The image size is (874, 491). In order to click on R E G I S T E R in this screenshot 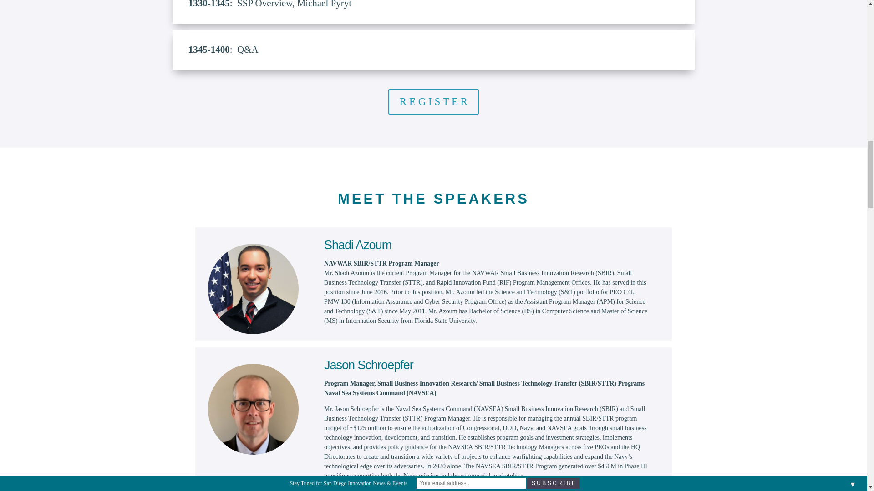, I will do `click(433, 102)`.